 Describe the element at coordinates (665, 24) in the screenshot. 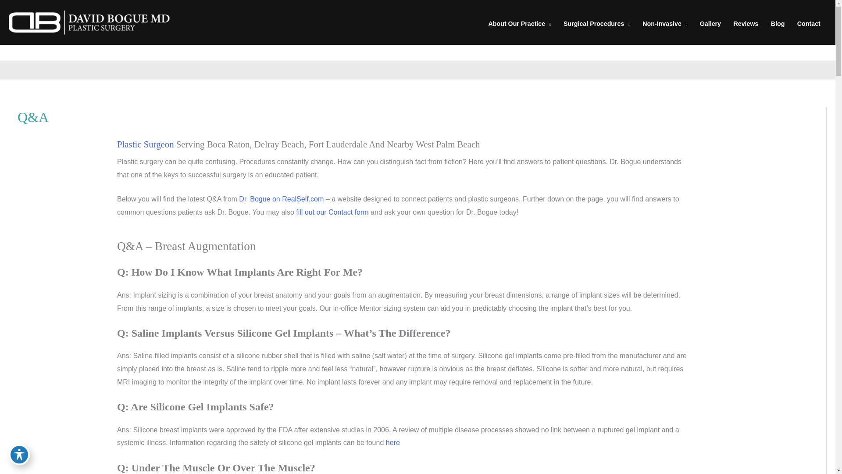

I see `Non-Invasive` at that location.